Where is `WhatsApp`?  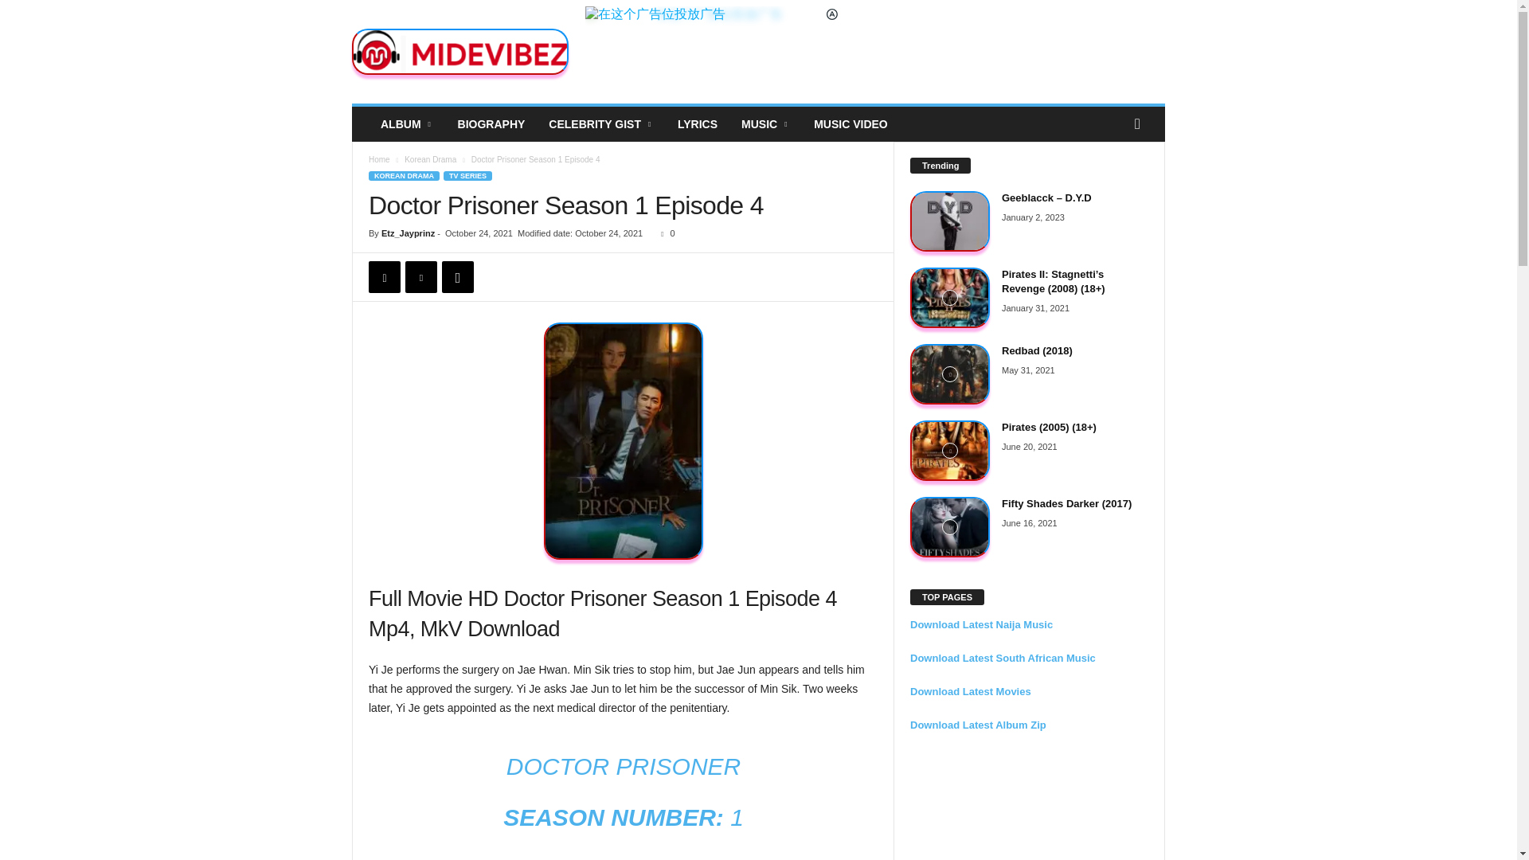 WhatsApp is located at coordinates (457, 277).